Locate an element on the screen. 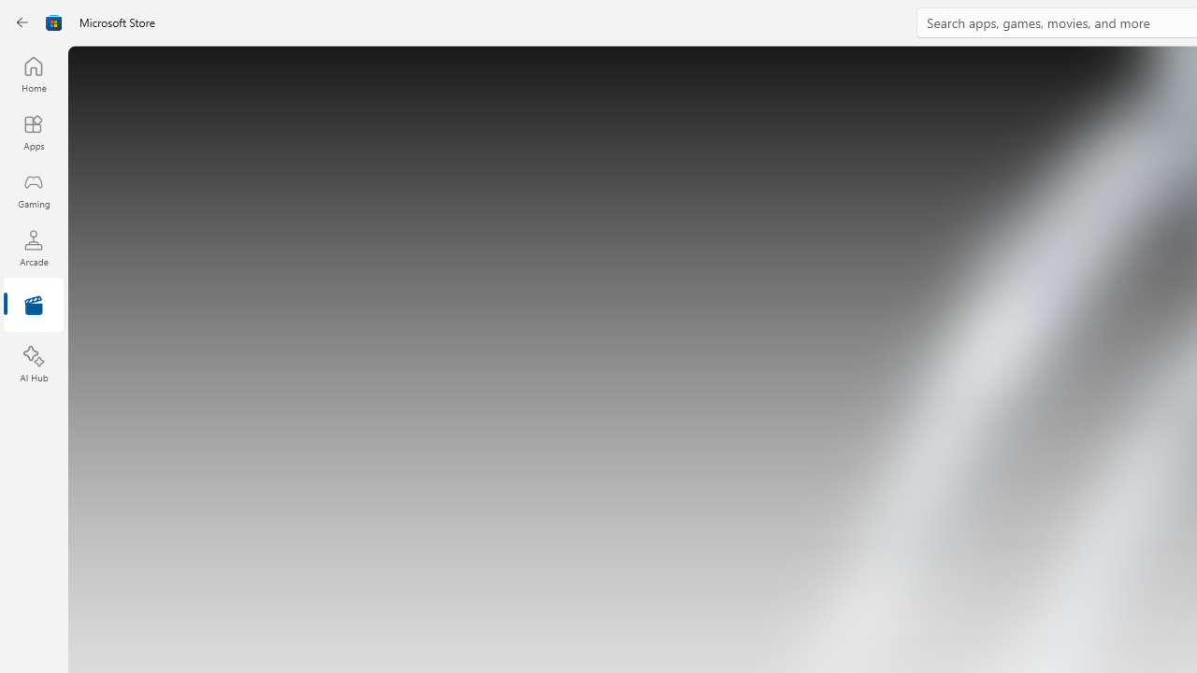 The image size is (1197, 673). Arcade is located at coordinates (34, 248).